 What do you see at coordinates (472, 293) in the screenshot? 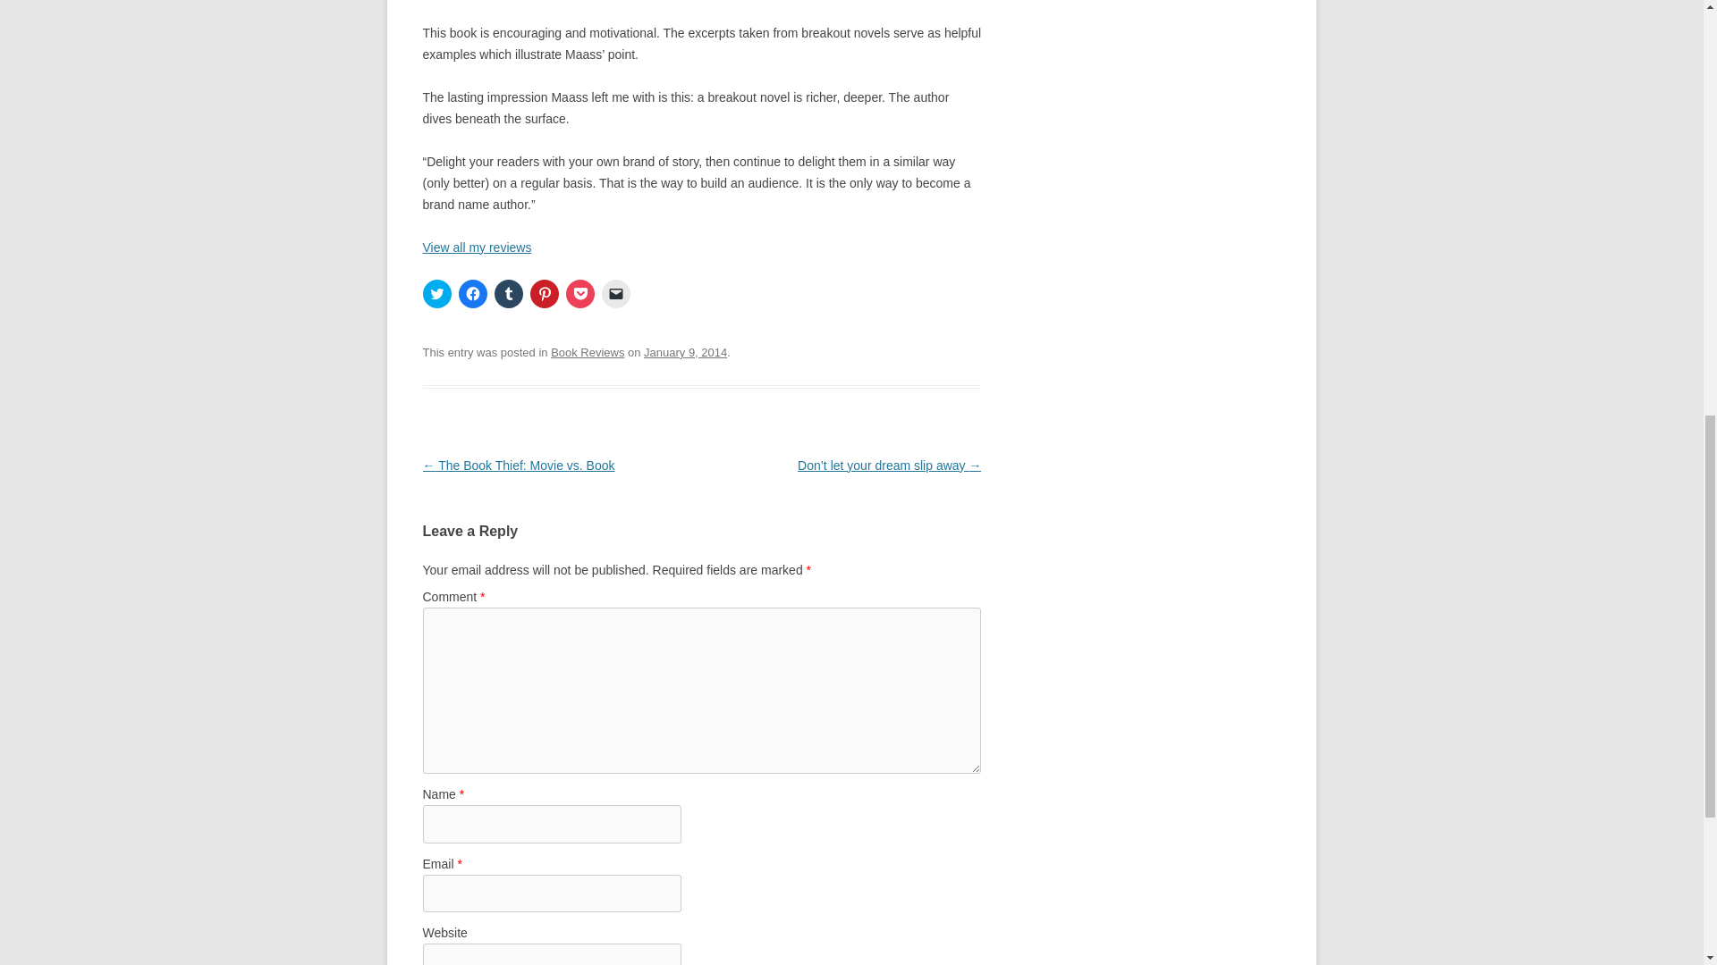
I see `Click to share on Facebook` at bounding box center [472, 293].